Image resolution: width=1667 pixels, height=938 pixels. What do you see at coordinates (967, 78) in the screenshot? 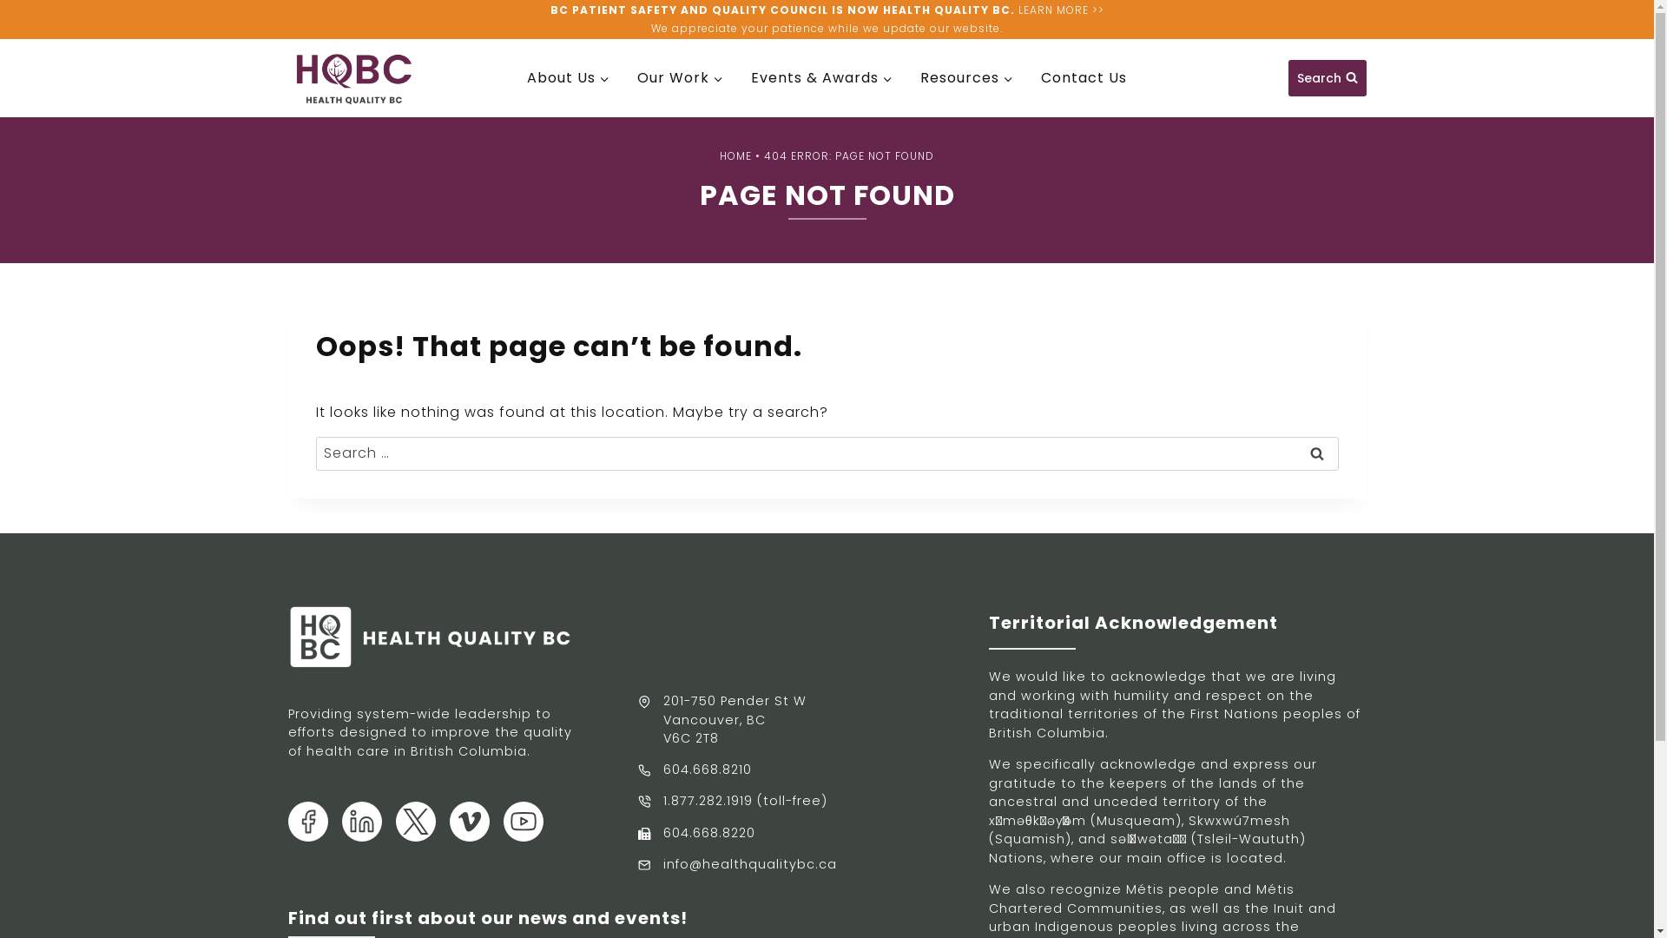
I see `Resources` at bounding box center [967, 78].